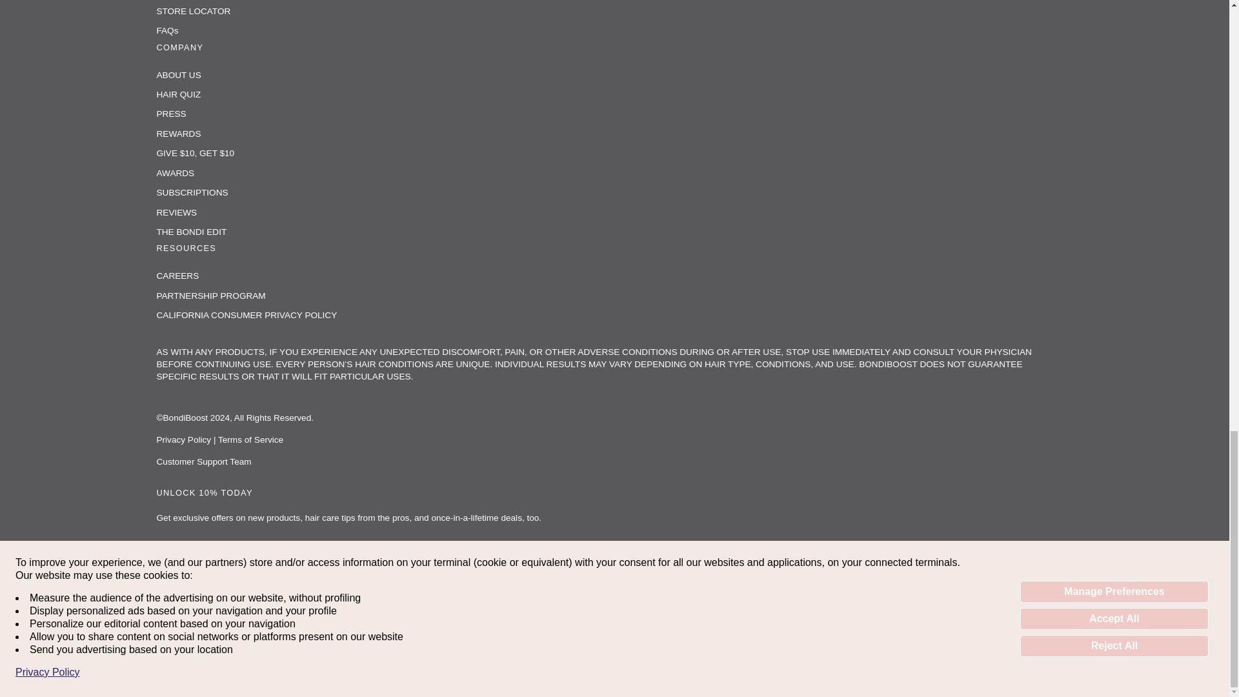 The width and height of the screenshot is (1239, 697). What do you see at coordinates (619, 645) in the screenshot?
I see `Mastercard` at bounding box center [619, 645].